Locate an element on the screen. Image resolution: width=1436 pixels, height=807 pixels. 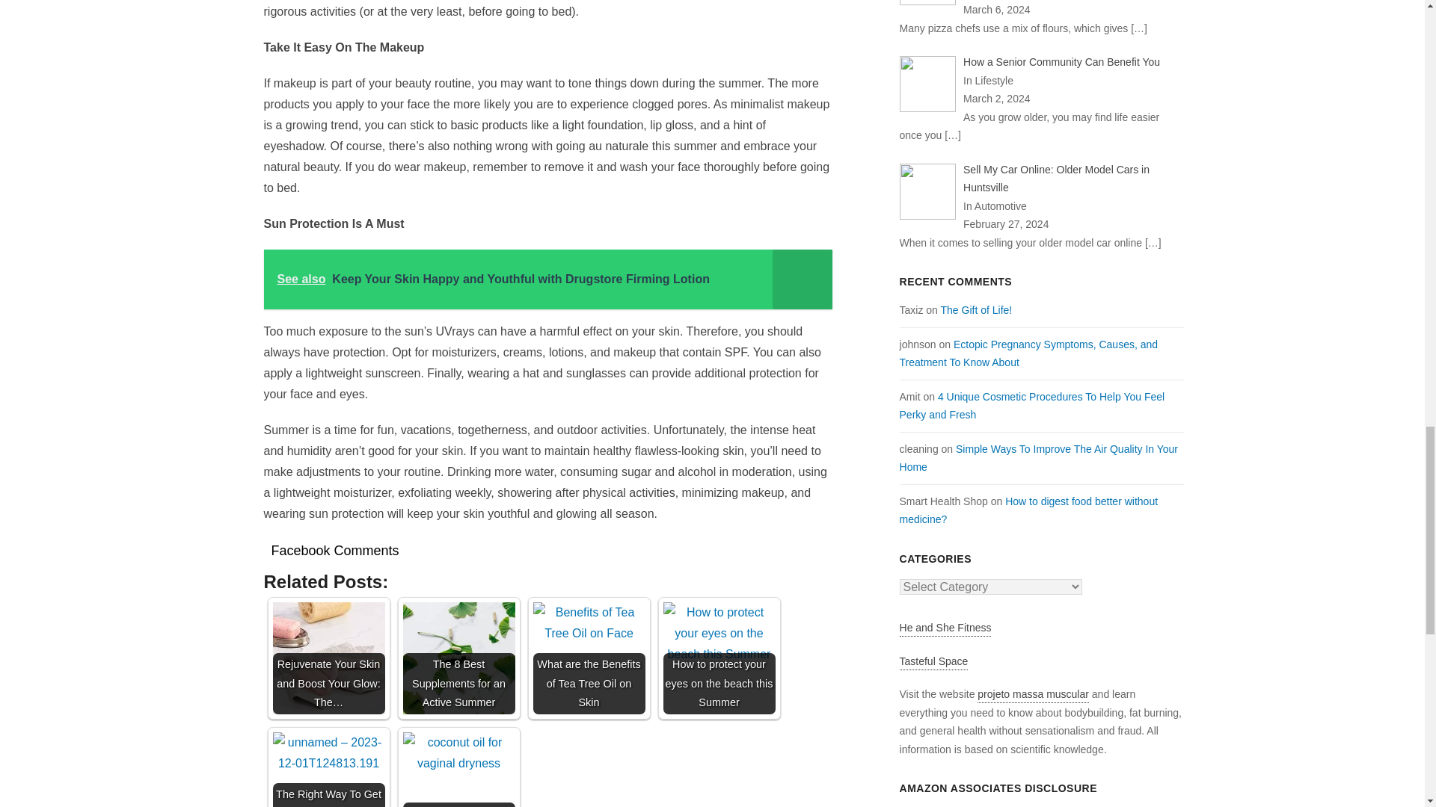
The Right Way To Get Vitamin D From The Sun is located at coordinates (328, 752).